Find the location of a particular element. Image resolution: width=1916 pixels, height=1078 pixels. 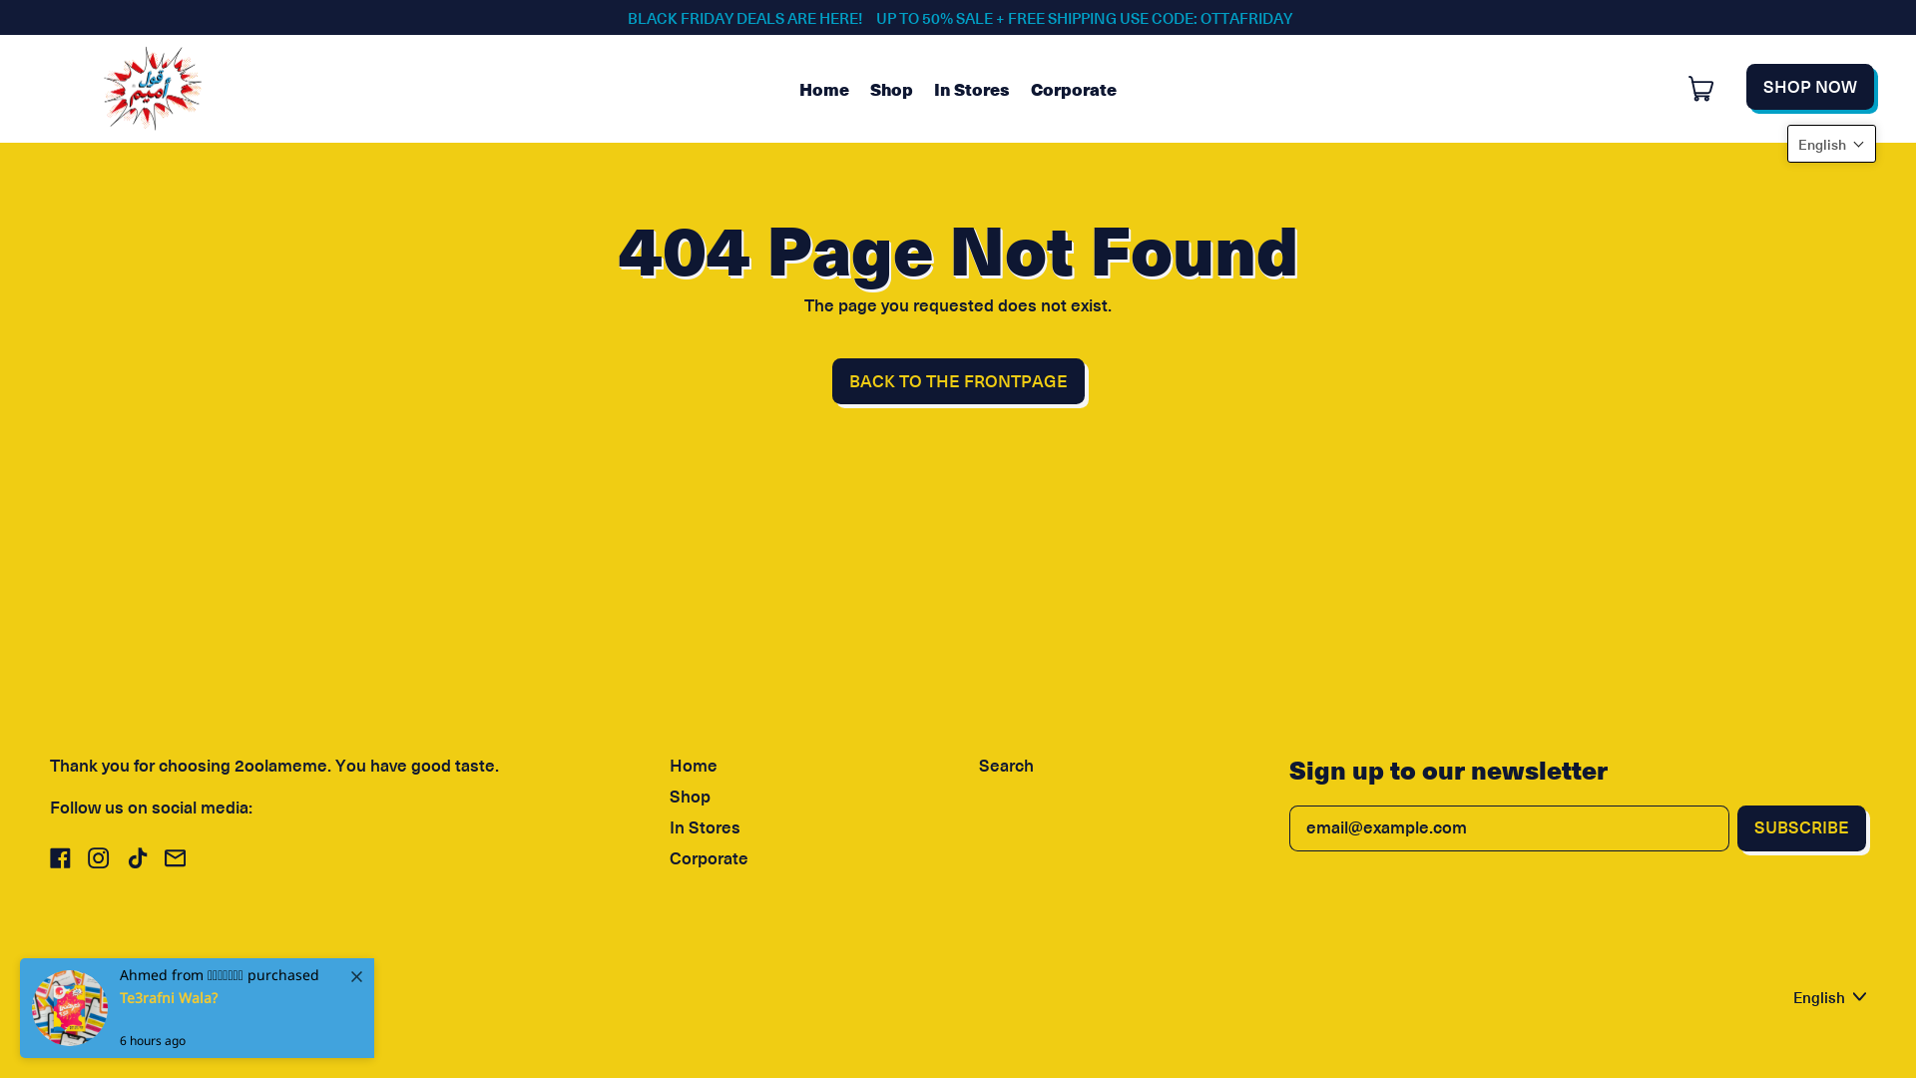

SUBSCRIBE is located at coordinates (1802, 828).